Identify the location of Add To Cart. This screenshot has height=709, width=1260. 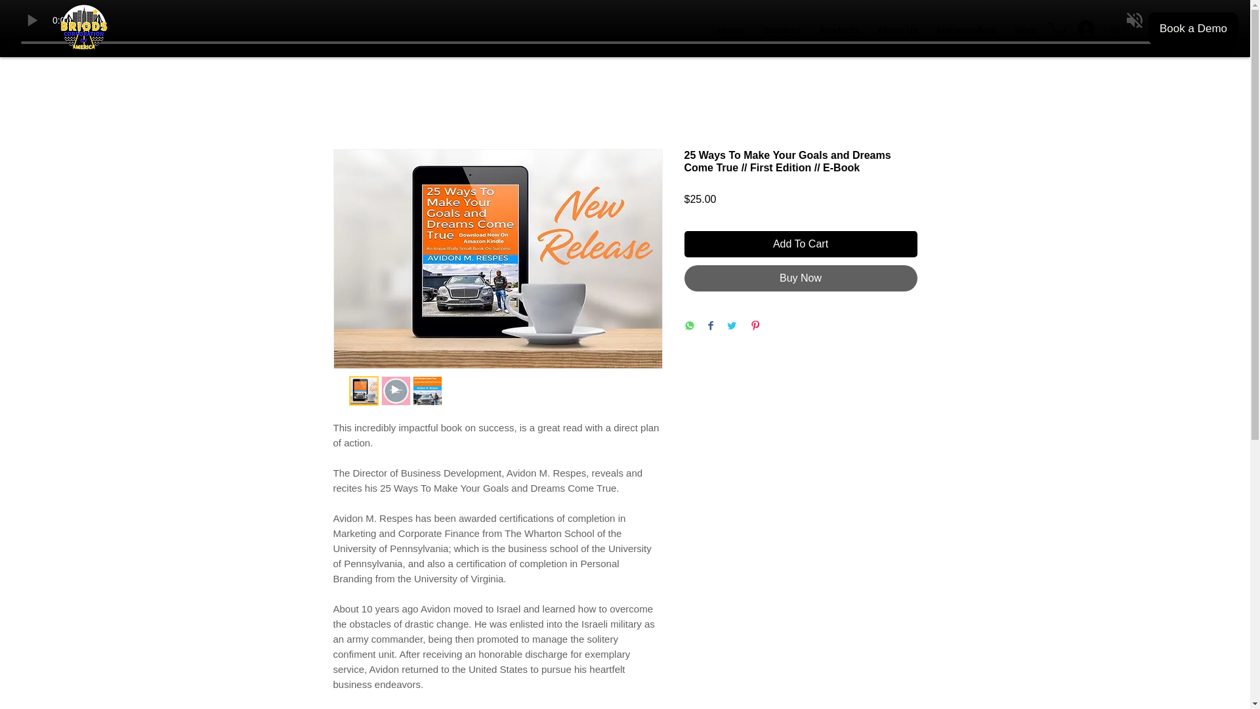
(801, 244).